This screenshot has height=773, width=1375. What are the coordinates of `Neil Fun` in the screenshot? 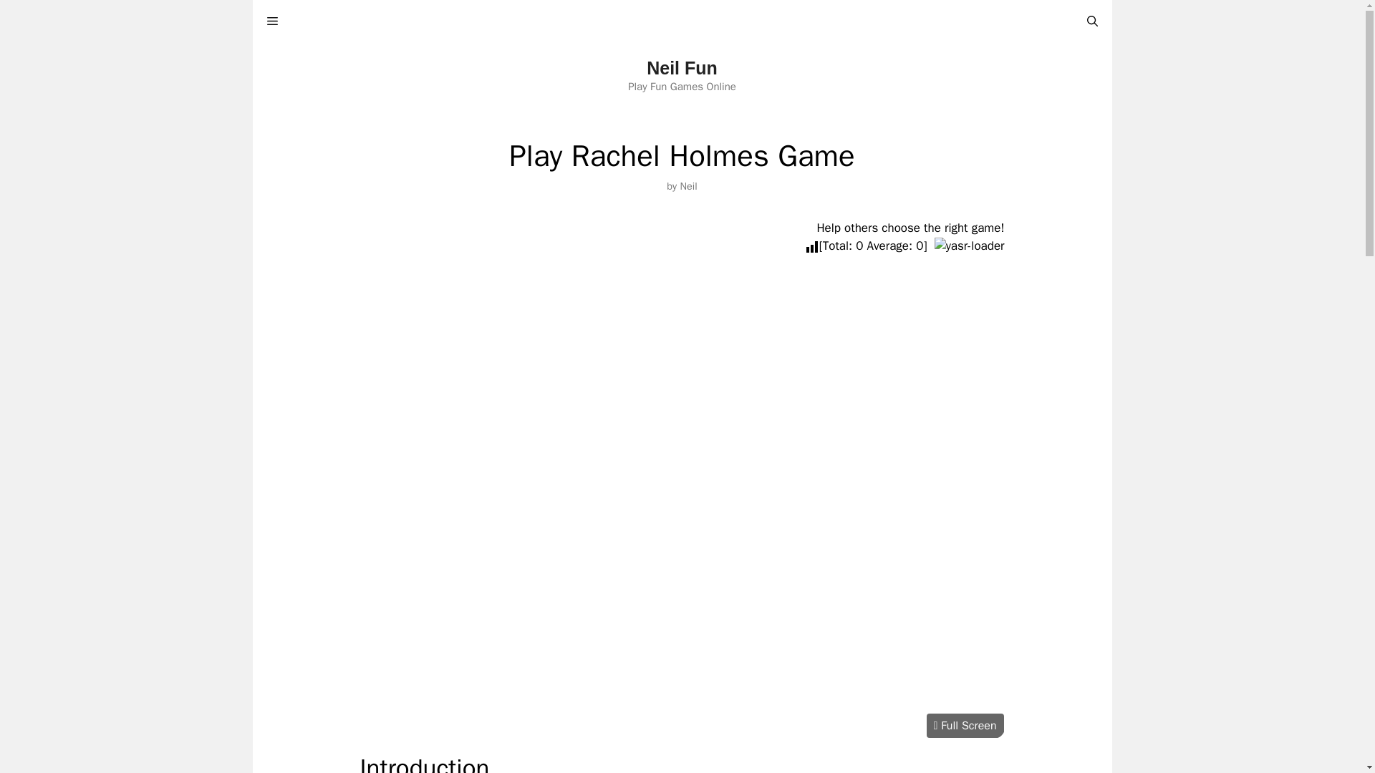 It's located at (682, 68).